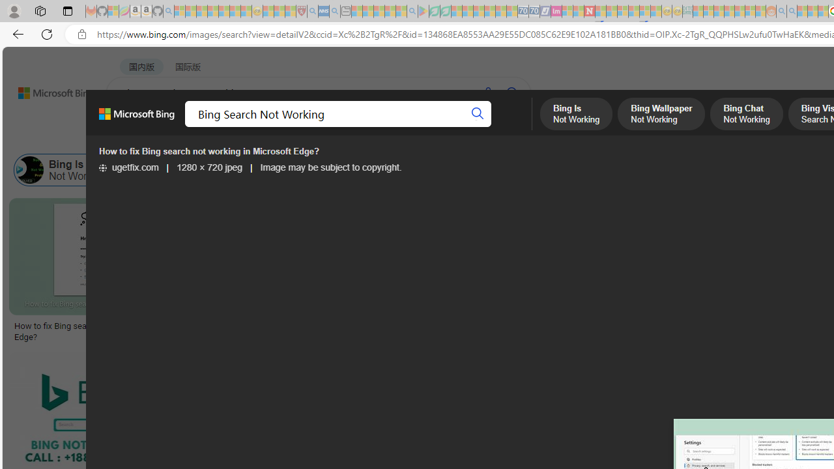 The image size is (834, 469). I want to click on Fix Bing Search Not Working in Microsoft Edge (6 Easy Ways), so click(538, 331).